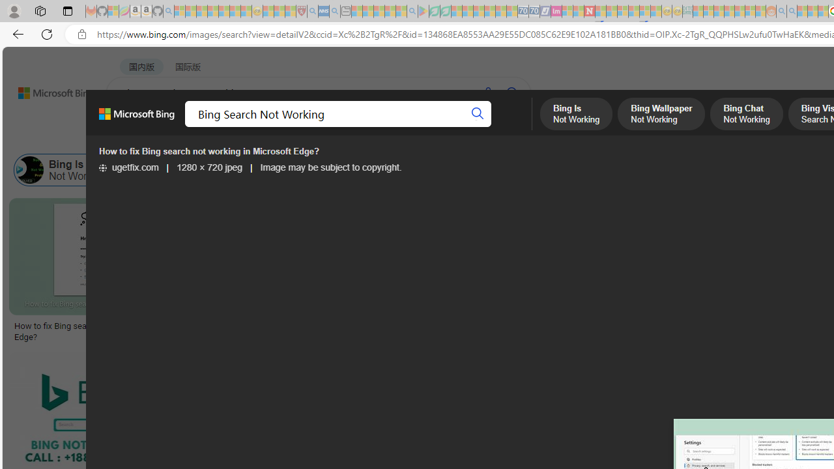 The image size is (834, 469). I want to click on Fix Bing Search Not Working in Microsoft Edge (6 Easy Ways), so click(538, 331).